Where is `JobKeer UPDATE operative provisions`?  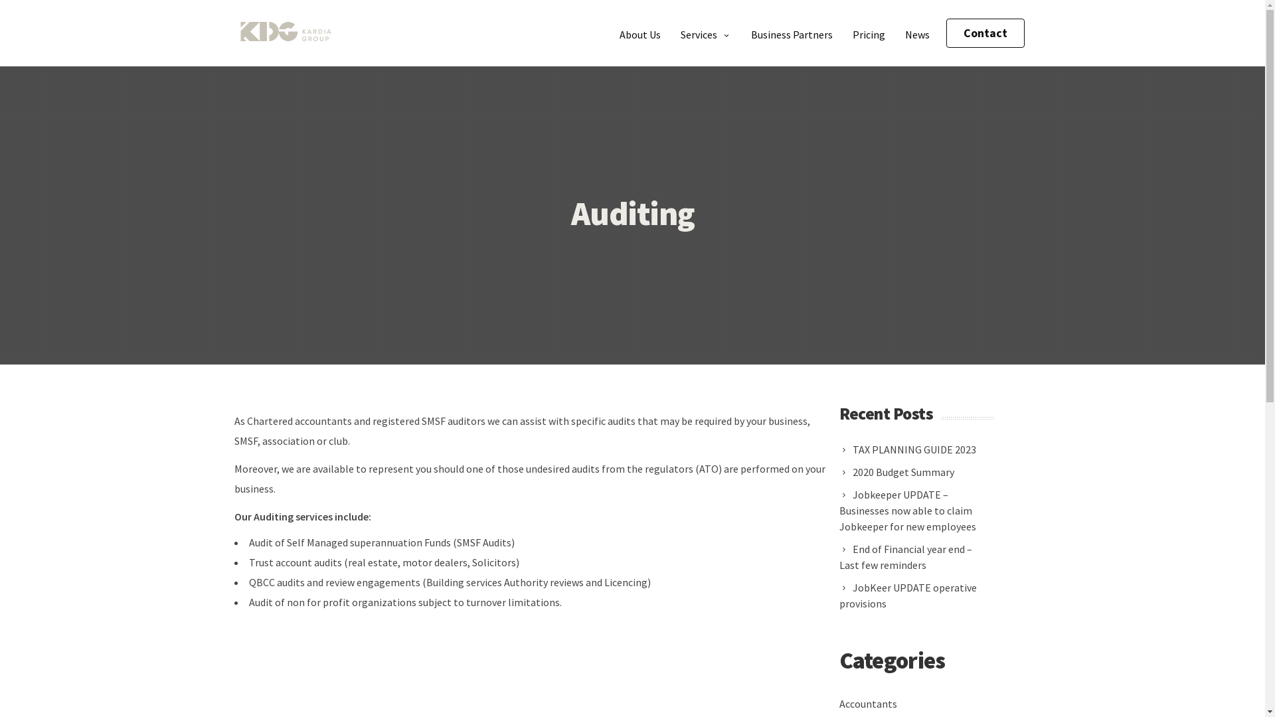
JobKeer UPDATE operative provisions is located at coordinates (916, 596).